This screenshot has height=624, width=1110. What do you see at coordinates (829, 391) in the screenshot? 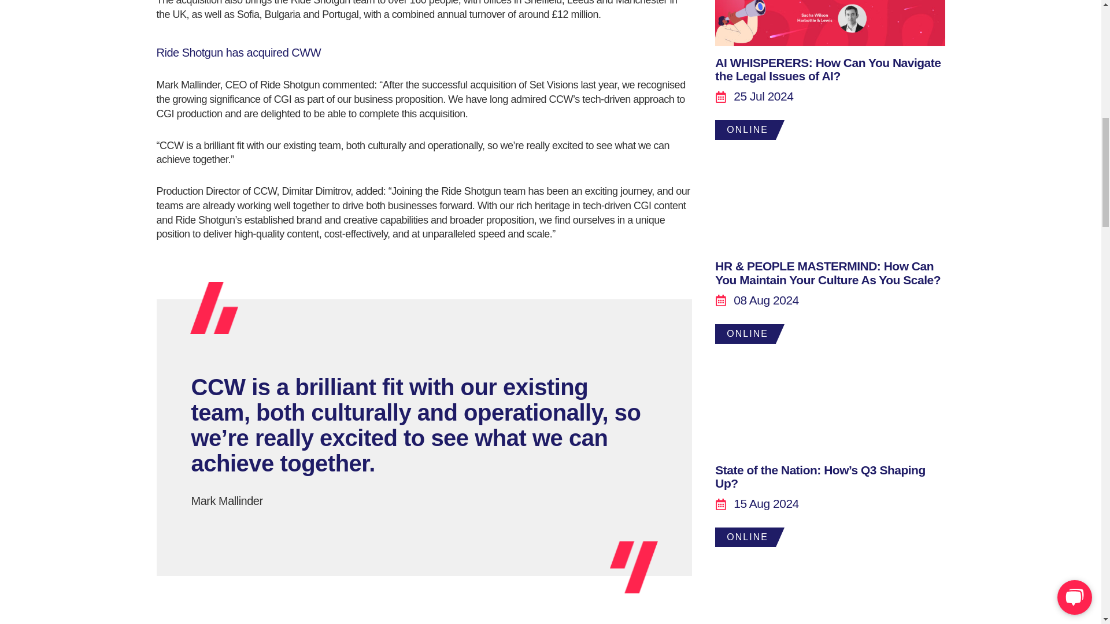
I see `ONLINE` at bounding box center [829, 391].